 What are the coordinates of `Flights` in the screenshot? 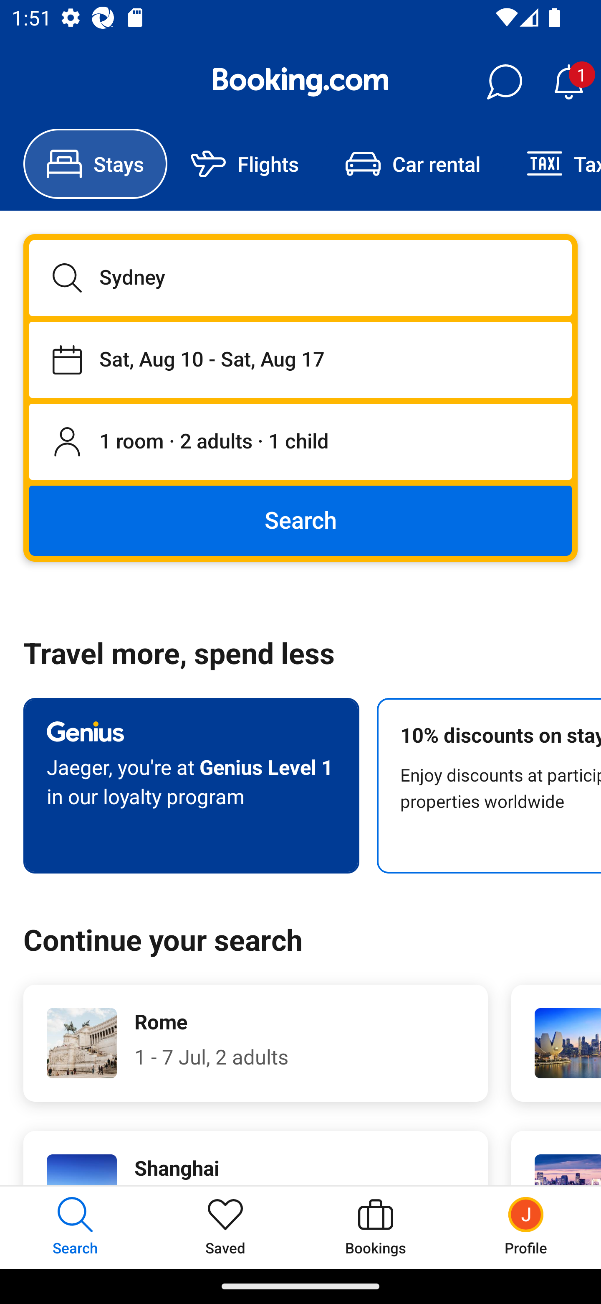 It's located at (245, 164).